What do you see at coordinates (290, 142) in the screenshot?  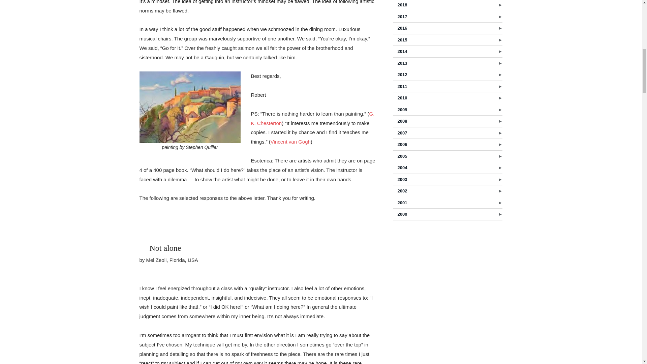 I see `Vincent van Gogh` at bounding box center [290, 142].